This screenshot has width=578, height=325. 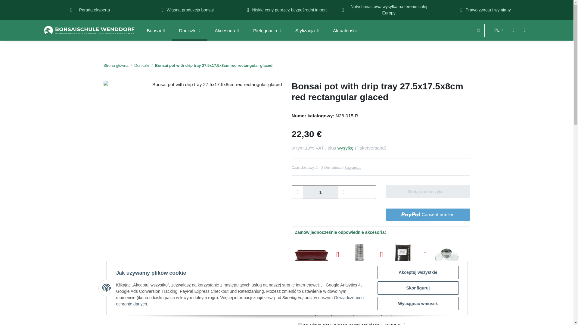 What do you see at coordinates (89, 30) in the screenshot?
I see `Bonsaischule Wenddorf` at bounding box center [89, 30].